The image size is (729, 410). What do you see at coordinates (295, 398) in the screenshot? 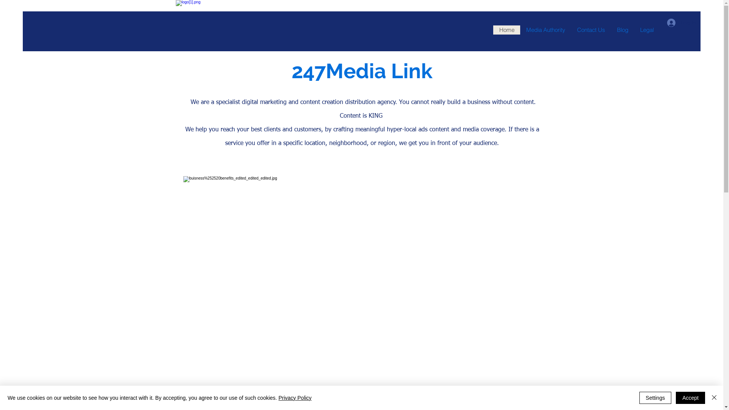
I see `Privacy Policy` at bounding box center [295, 398].